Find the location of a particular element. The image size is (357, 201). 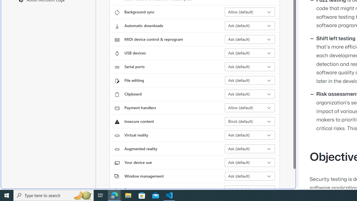

Serial ports Ask (default) is located at coordinates (250, 66).